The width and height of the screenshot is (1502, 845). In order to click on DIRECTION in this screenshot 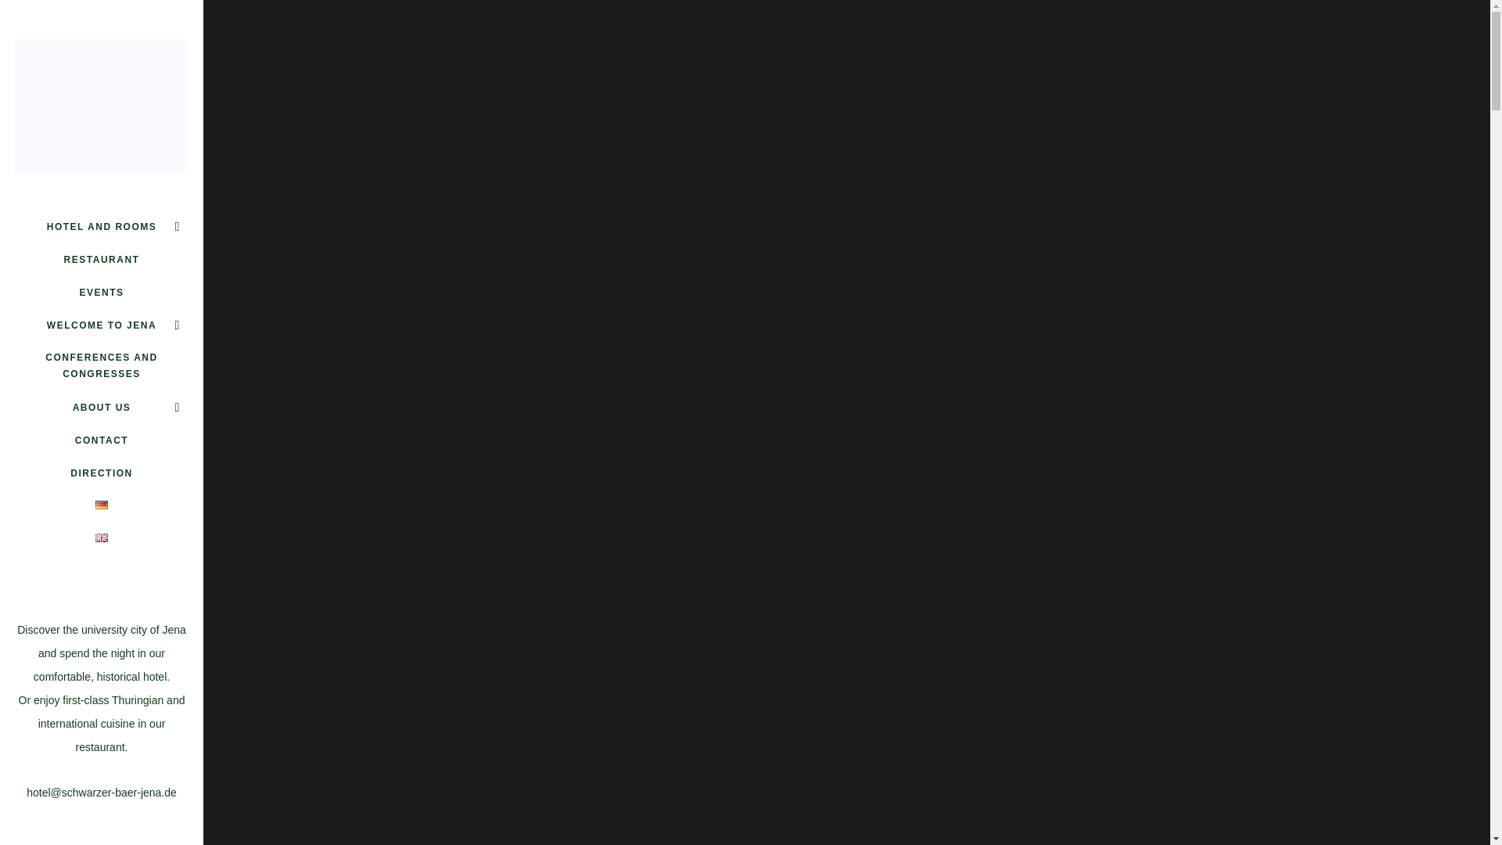, I will do `click(102, 473)`.